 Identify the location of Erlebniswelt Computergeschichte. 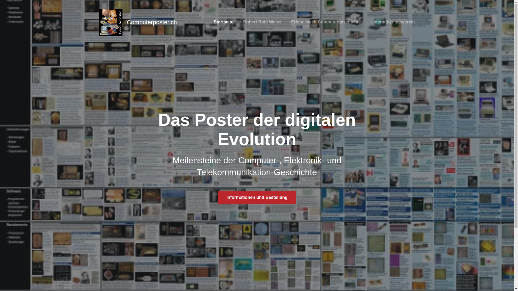
(326, 22).